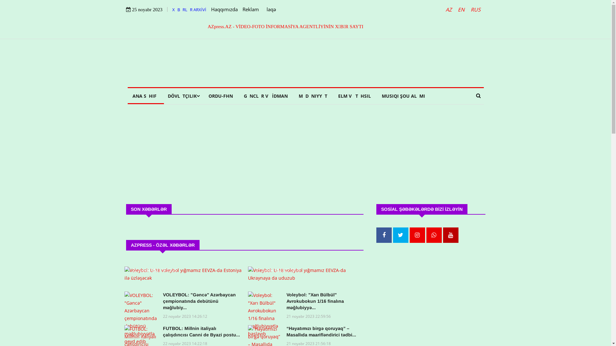 This screenshot has width=616, height=346. Describe the element at coordinates (251, 9) in the screenshot. I see `Reklam` at that location.